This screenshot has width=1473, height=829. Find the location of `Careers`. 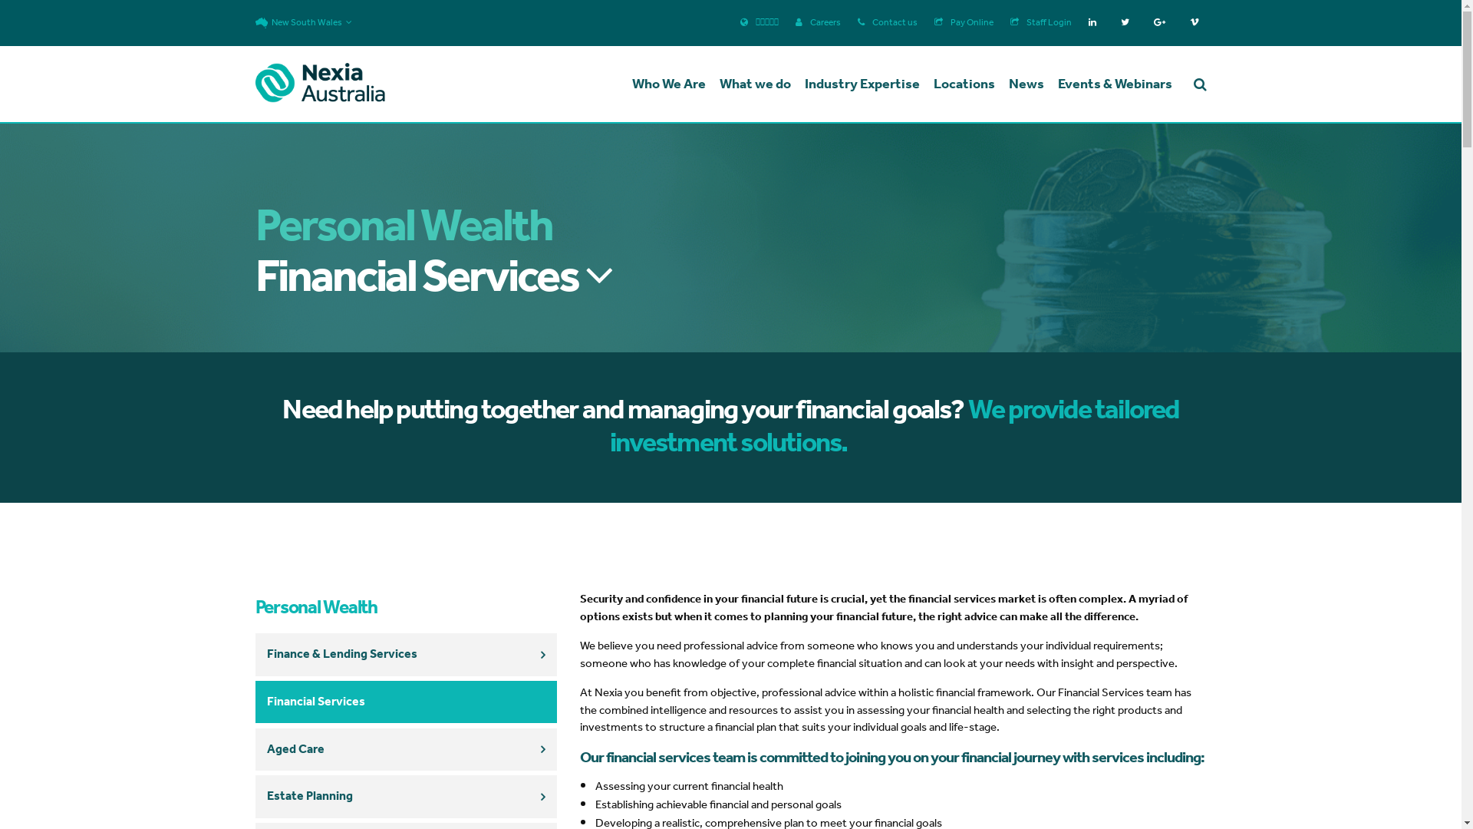

Careers is located at coordinates (818, 23).